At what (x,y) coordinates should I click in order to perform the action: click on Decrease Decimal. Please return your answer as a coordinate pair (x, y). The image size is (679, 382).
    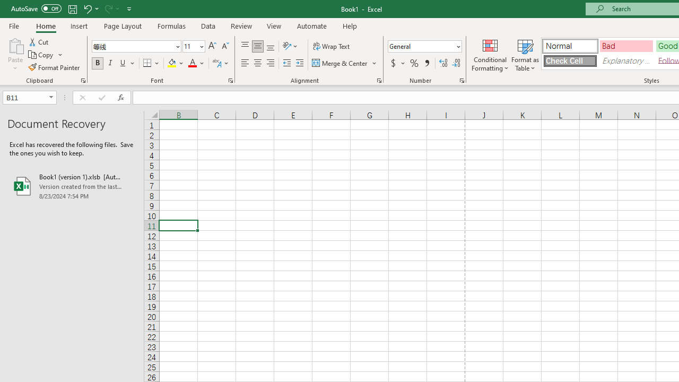
    Looking at the image, I should click on (456, 64).